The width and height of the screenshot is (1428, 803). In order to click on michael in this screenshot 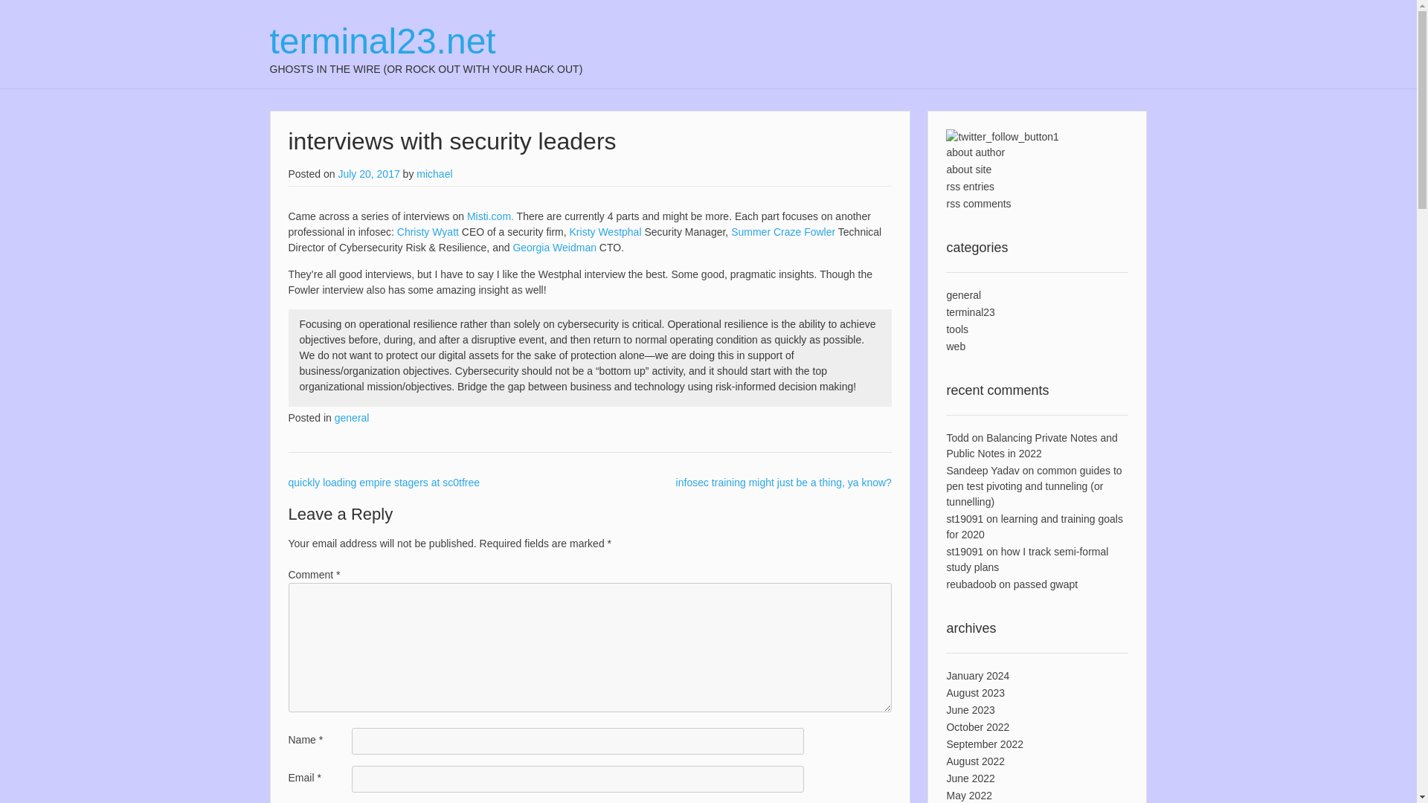, I will do `click(434, 173)`.